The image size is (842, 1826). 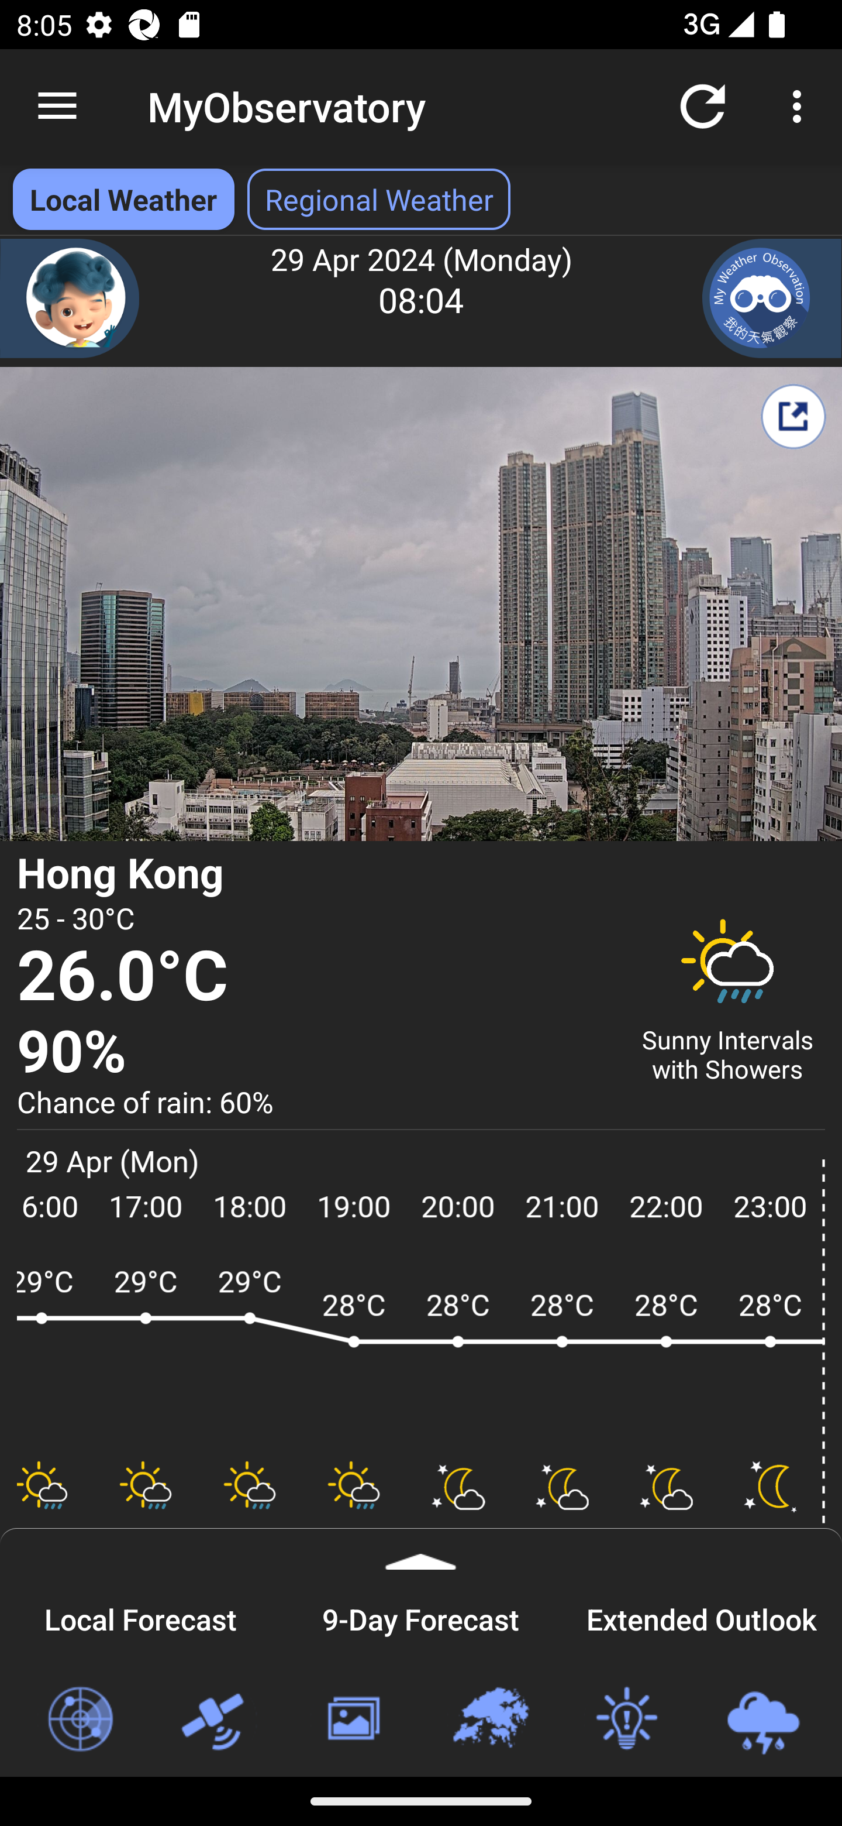 What do you see at coordinates (421, 1549) in the screenshot?
I see `Expand` at bounding box center [421, 1549].